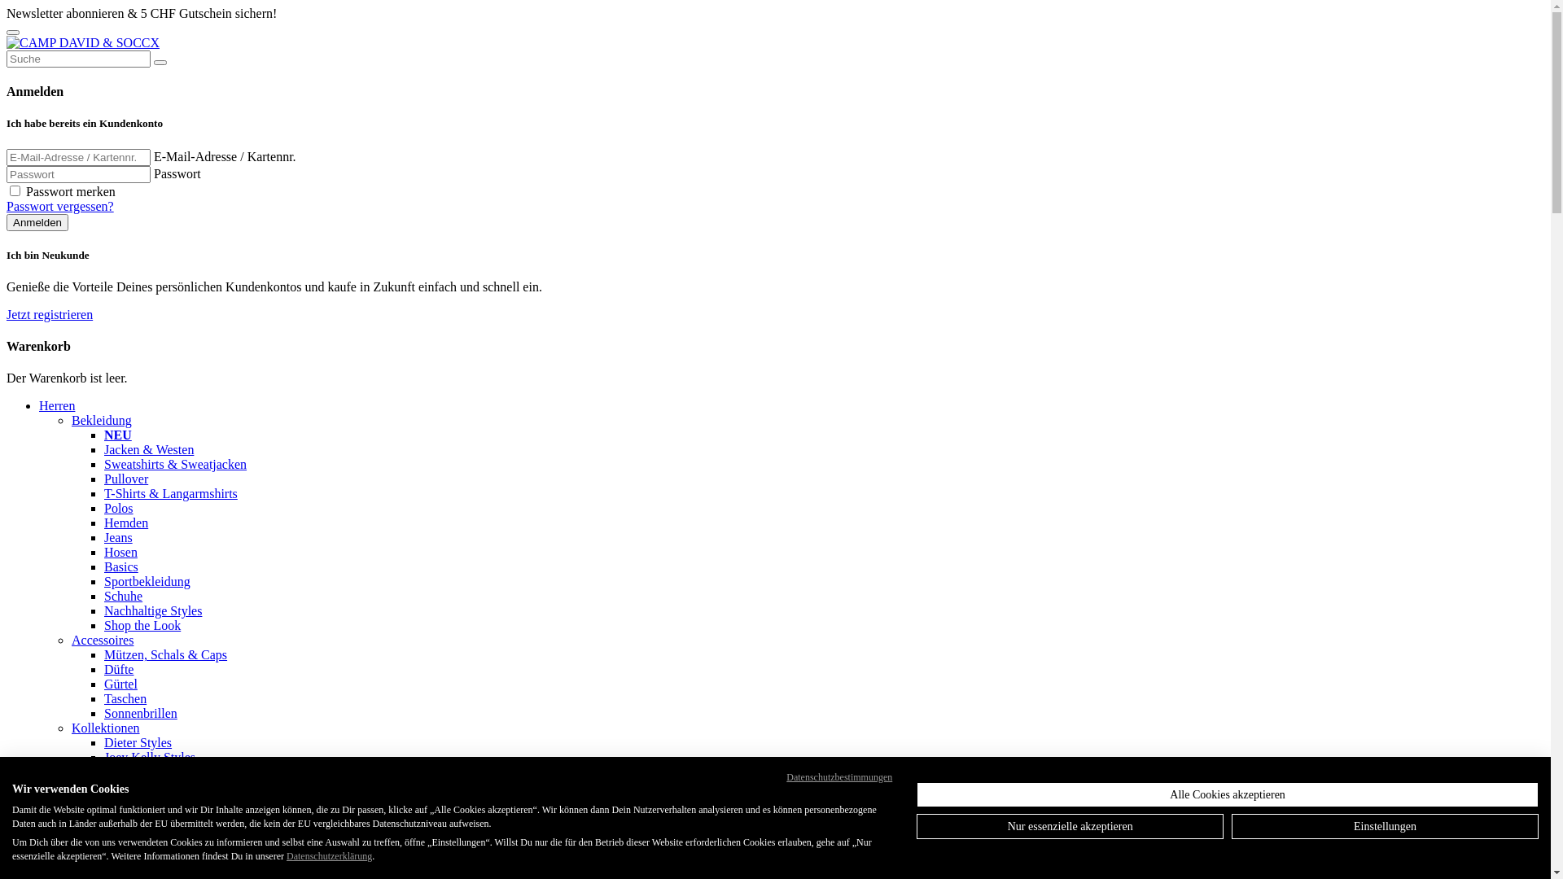 The height and width of the screenshot is (879, 1563). Describe the element at coordinates (125, 698) in the screenshot. I see `Taschen` at that location.